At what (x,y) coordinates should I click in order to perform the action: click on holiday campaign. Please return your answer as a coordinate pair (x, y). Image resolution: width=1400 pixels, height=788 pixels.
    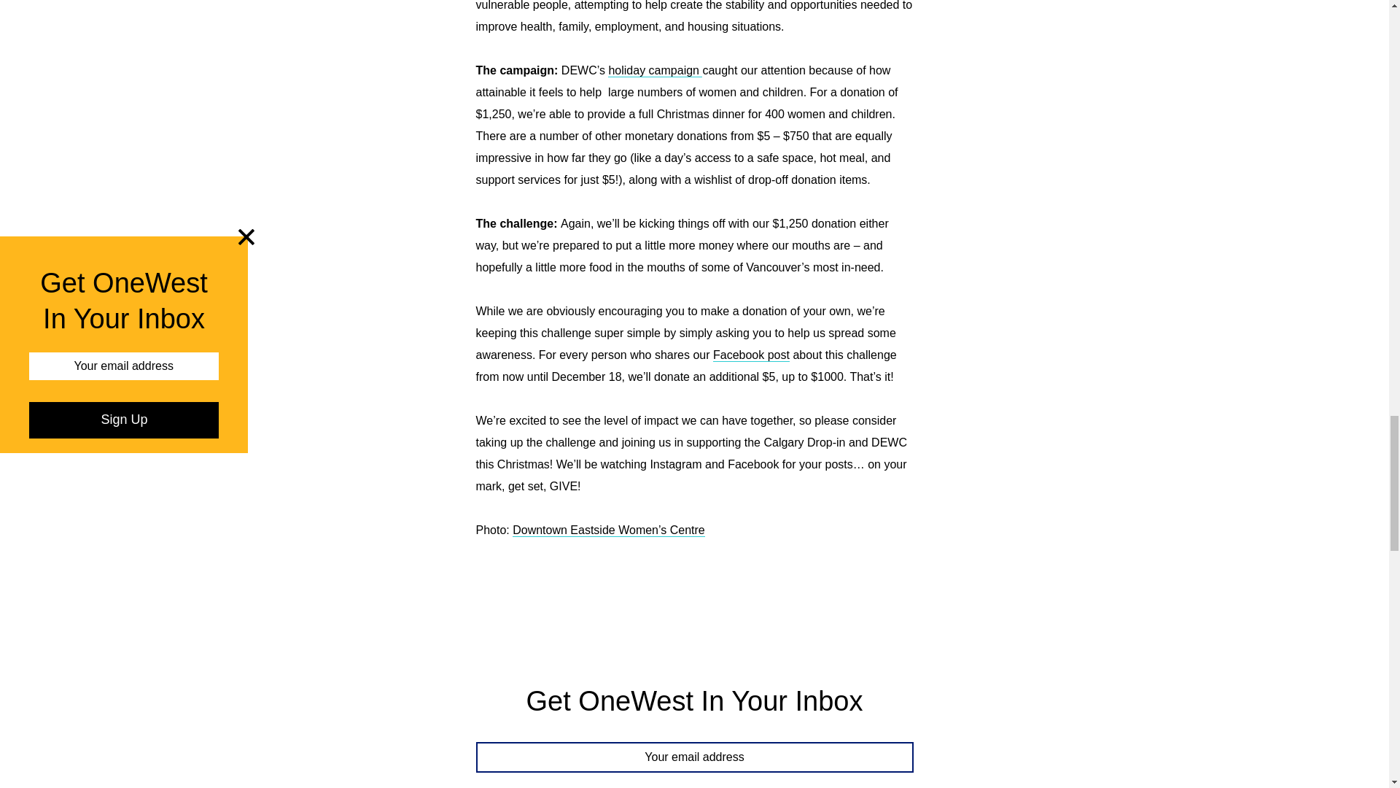
    Looking at the image, I should click on (655, 70).